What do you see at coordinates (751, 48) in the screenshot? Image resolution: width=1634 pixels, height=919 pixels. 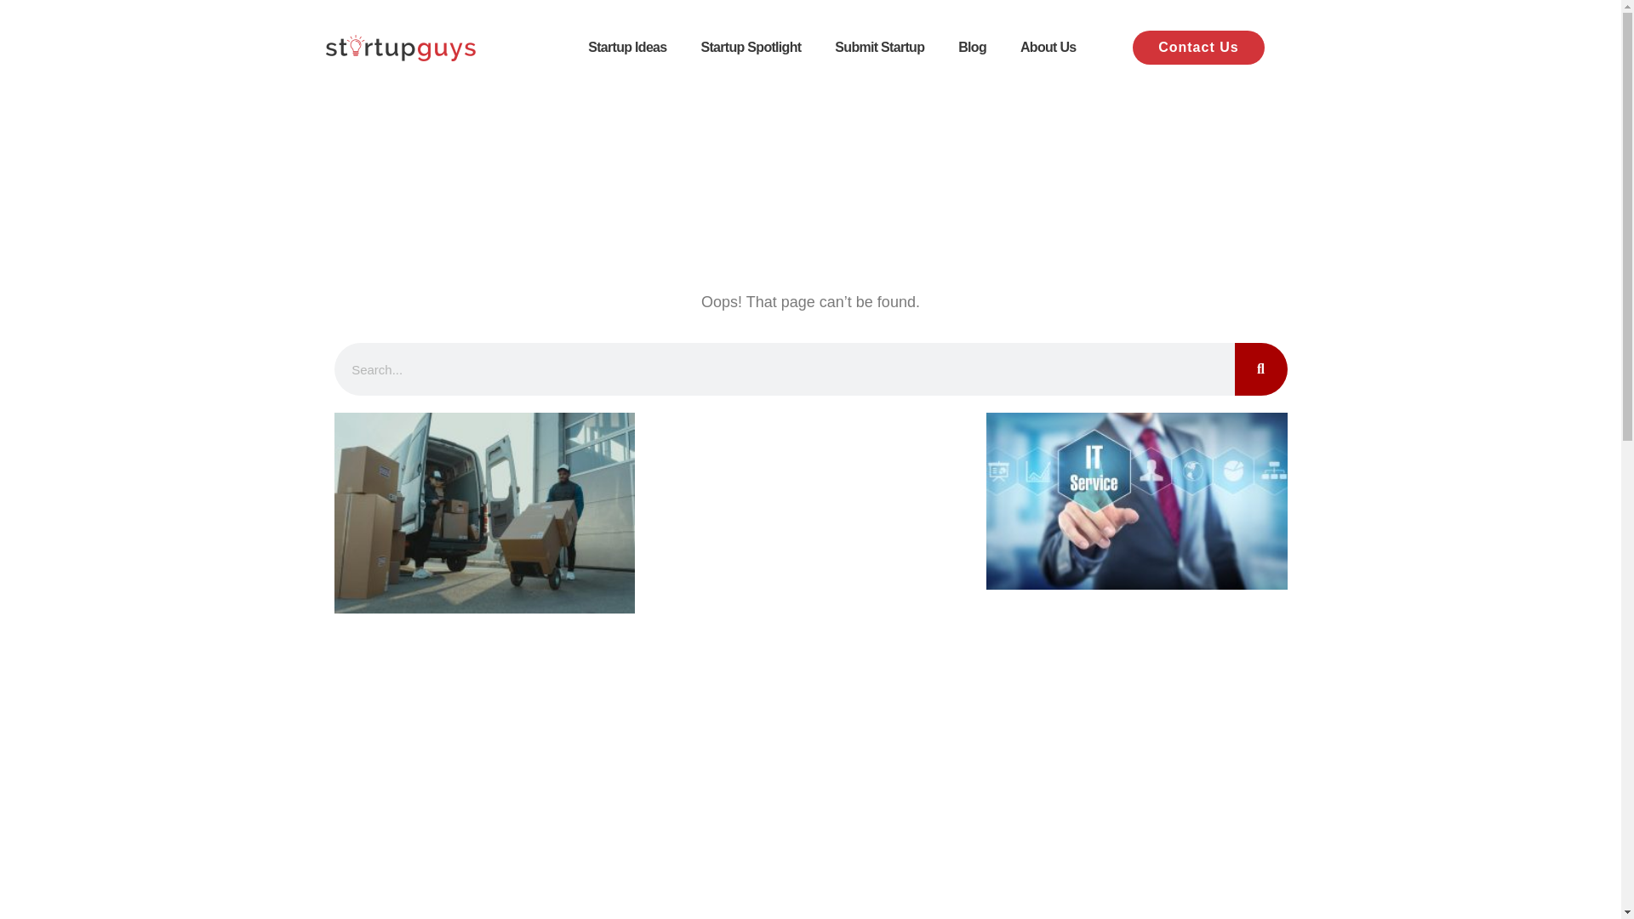 I see `Startup Spotlight` at bounding box center [751, 48].